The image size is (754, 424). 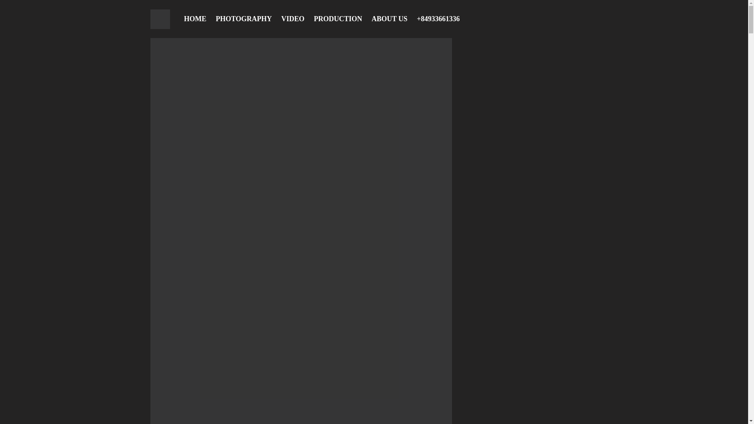 I want to click on HOME, so click(x=194, y=19).